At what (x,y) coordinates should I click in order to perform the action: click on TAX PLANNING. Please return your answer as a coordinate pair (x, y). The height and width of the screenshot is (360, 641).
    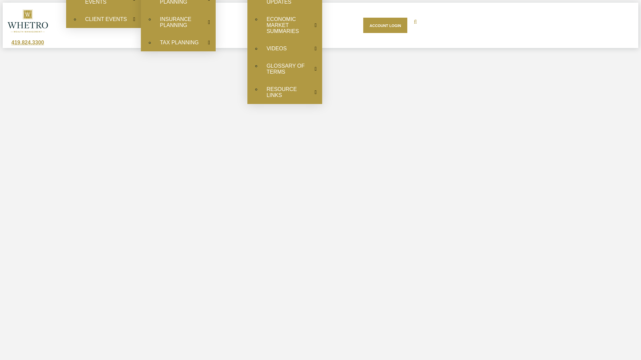
    Looking at the image, I should click on (185, 43).